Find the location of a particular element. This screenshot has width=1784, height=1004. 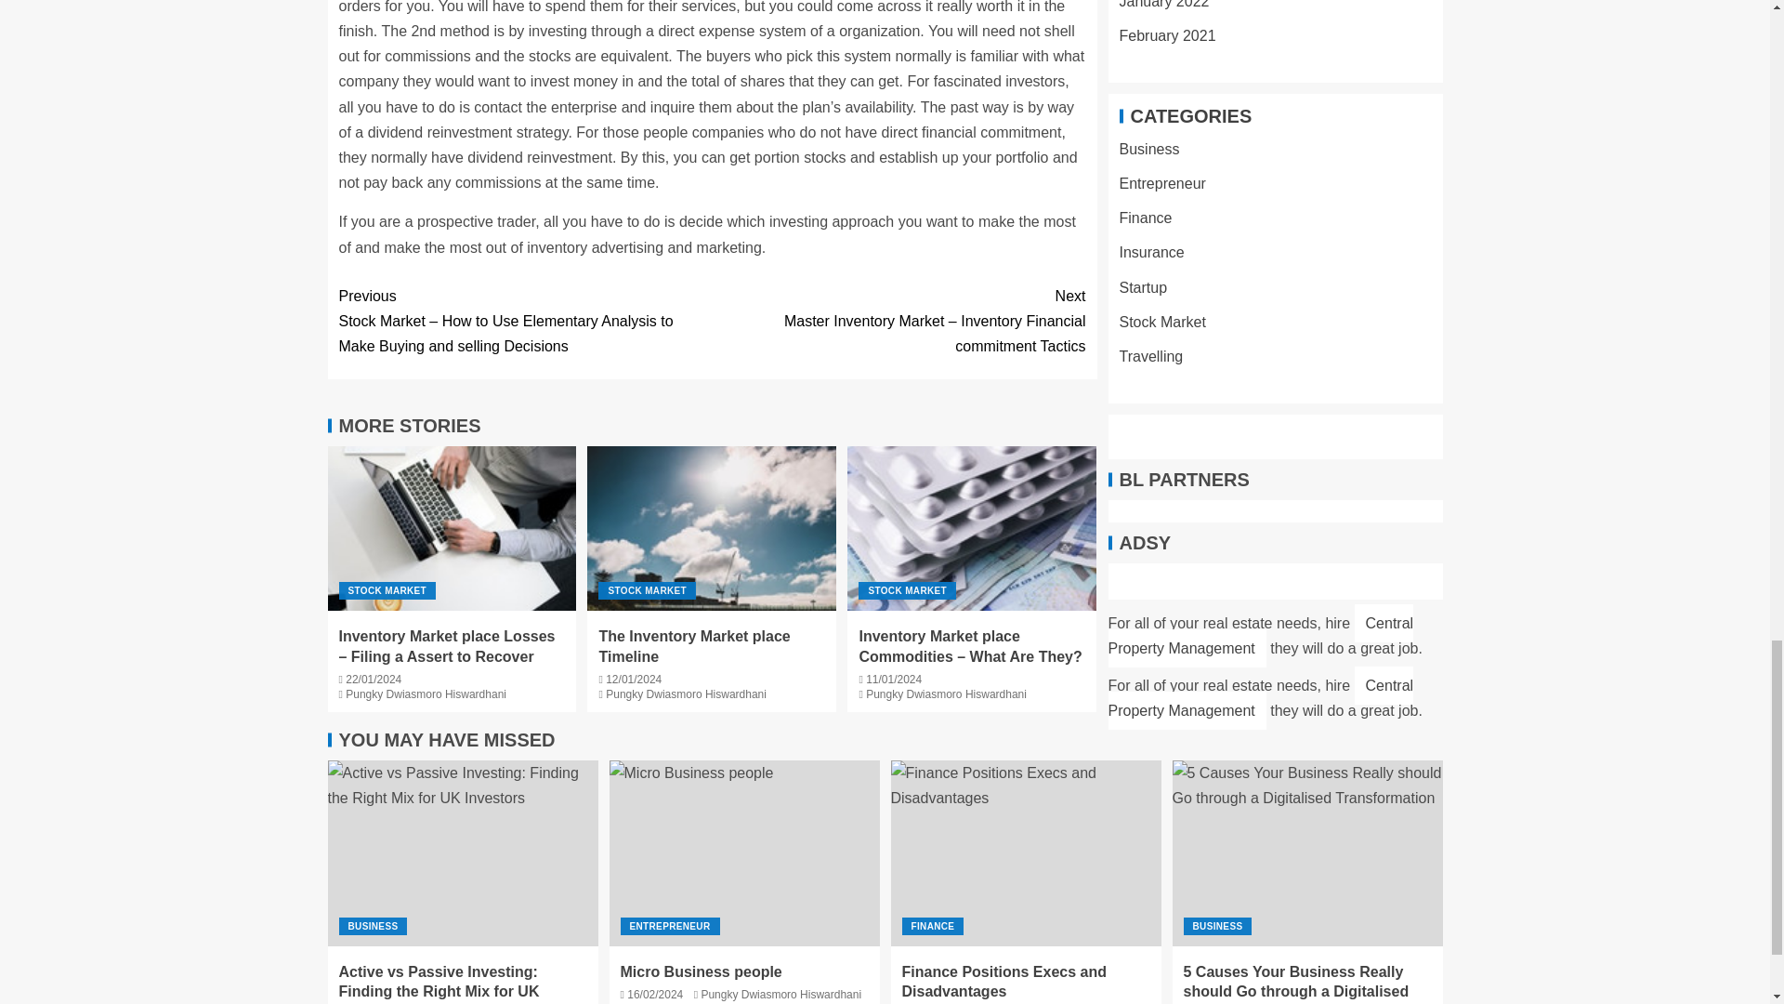

Pungky Dwiasmoro Hiswardhani is located at coordinates (426, 694).